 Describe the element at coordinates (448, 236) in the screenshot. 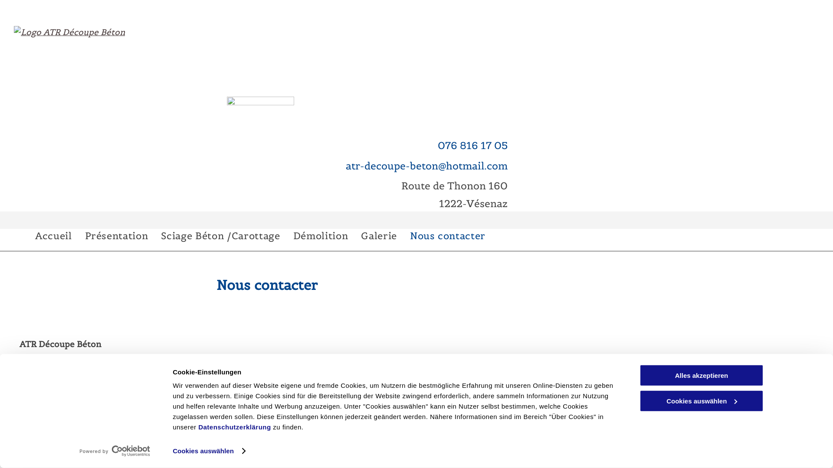

I see `Nous contacter` at that location.